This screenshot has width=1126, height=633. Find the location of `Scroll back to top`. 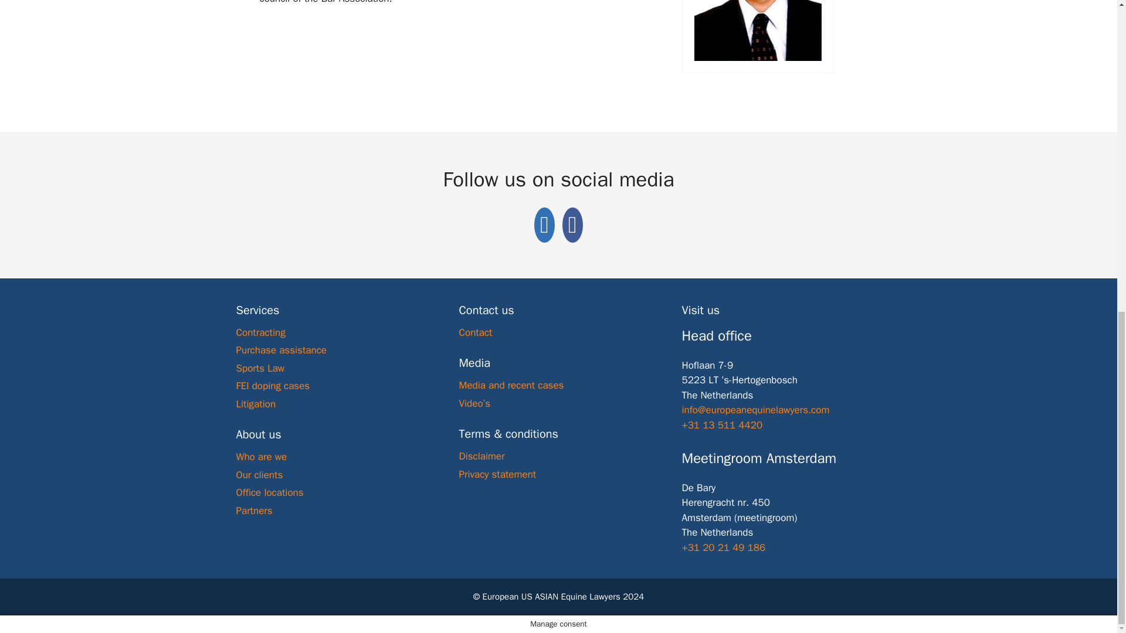

Scroll back to top is located at coordinates (1088, 577).